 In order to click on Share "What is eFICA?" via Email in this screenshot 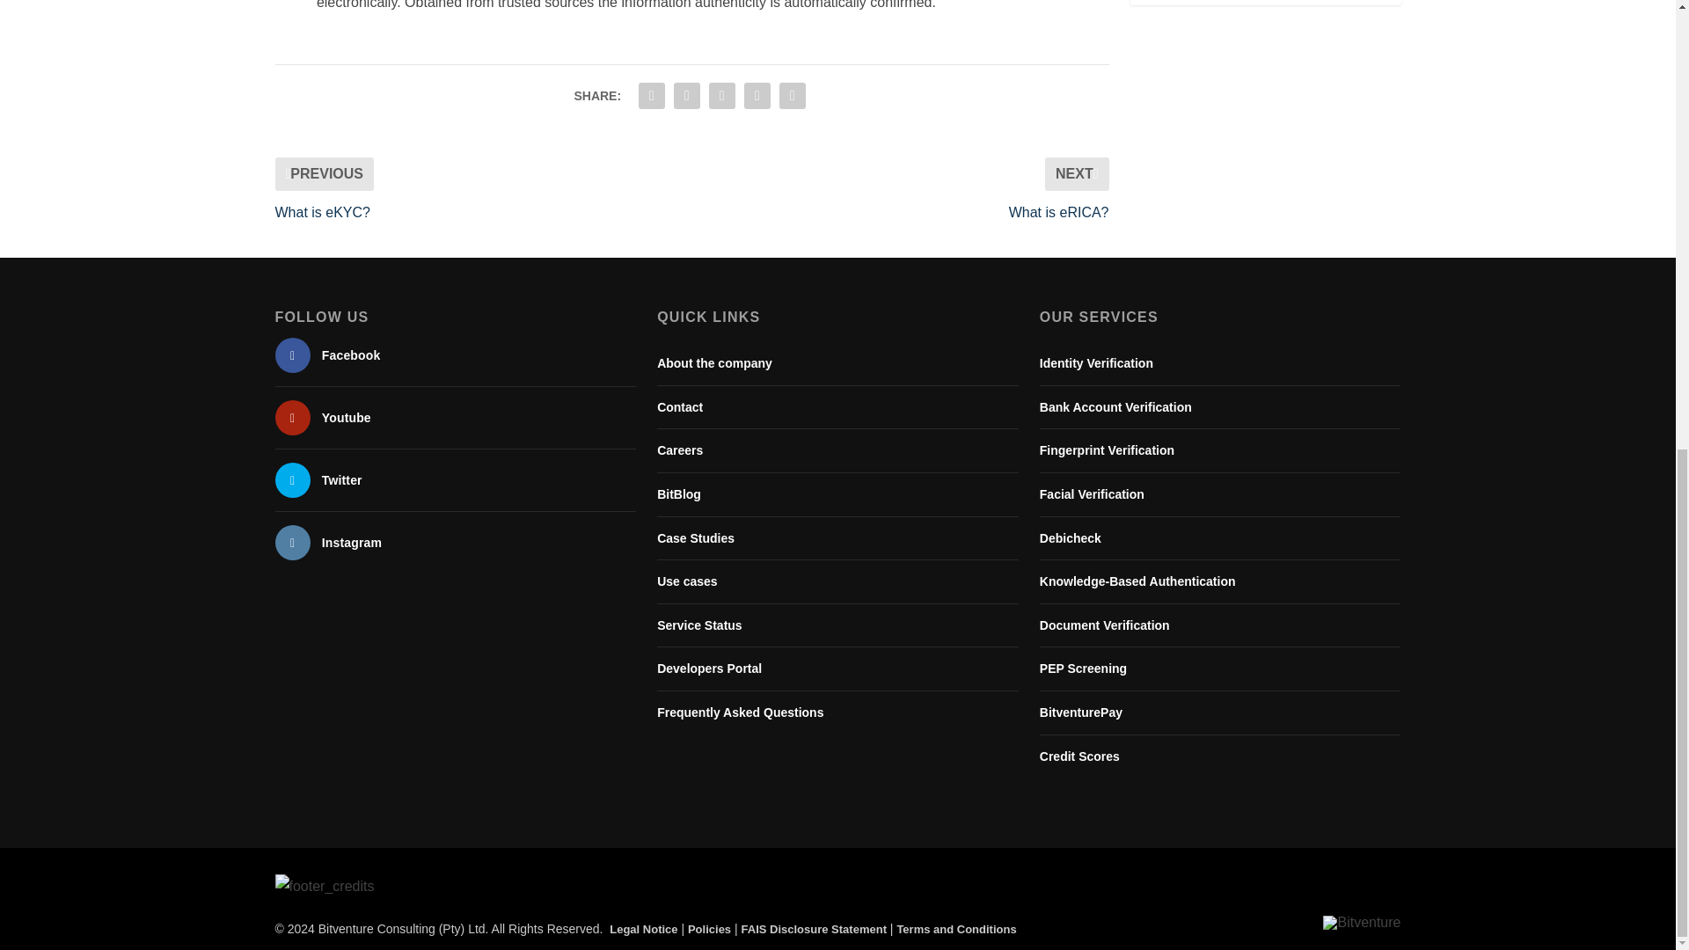, I will do `click(757, 95)`.